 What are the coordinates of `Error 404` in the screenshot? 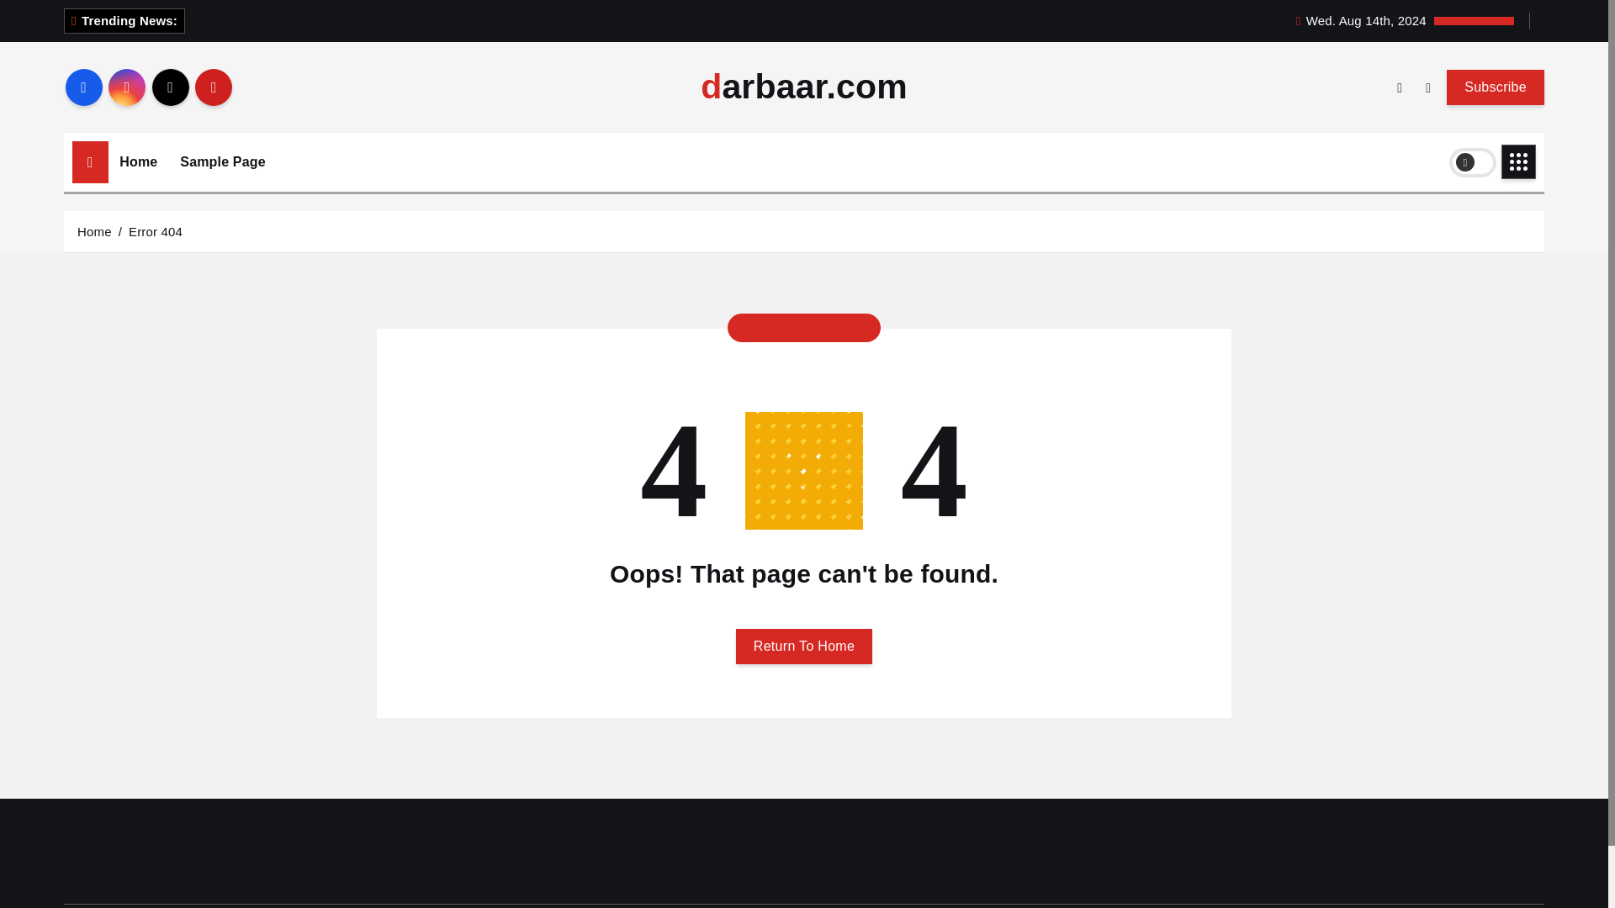 It's located at (155, 230).